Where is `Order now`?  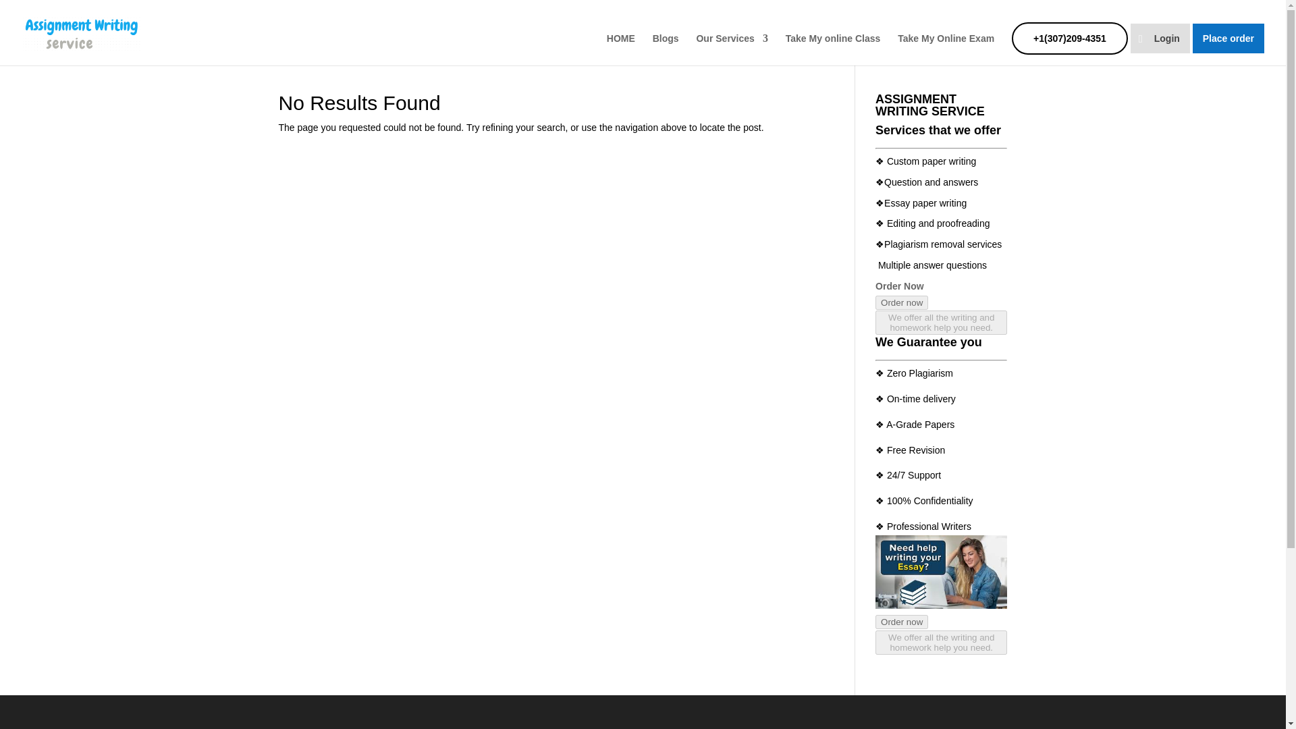 Order now is located at coordinates (902, 622).